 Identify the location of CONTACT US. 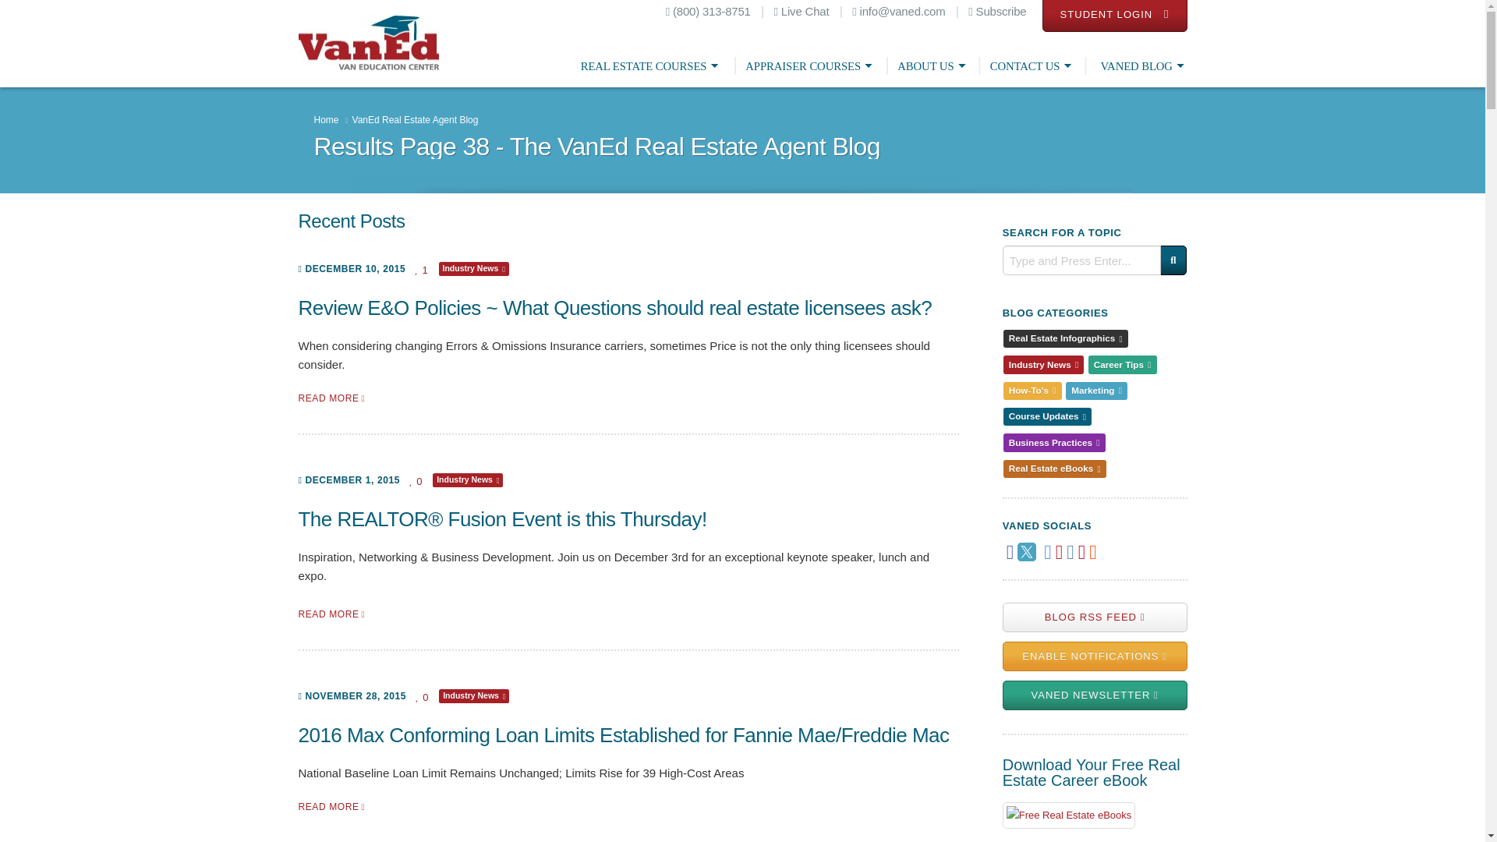
(1032, 66).